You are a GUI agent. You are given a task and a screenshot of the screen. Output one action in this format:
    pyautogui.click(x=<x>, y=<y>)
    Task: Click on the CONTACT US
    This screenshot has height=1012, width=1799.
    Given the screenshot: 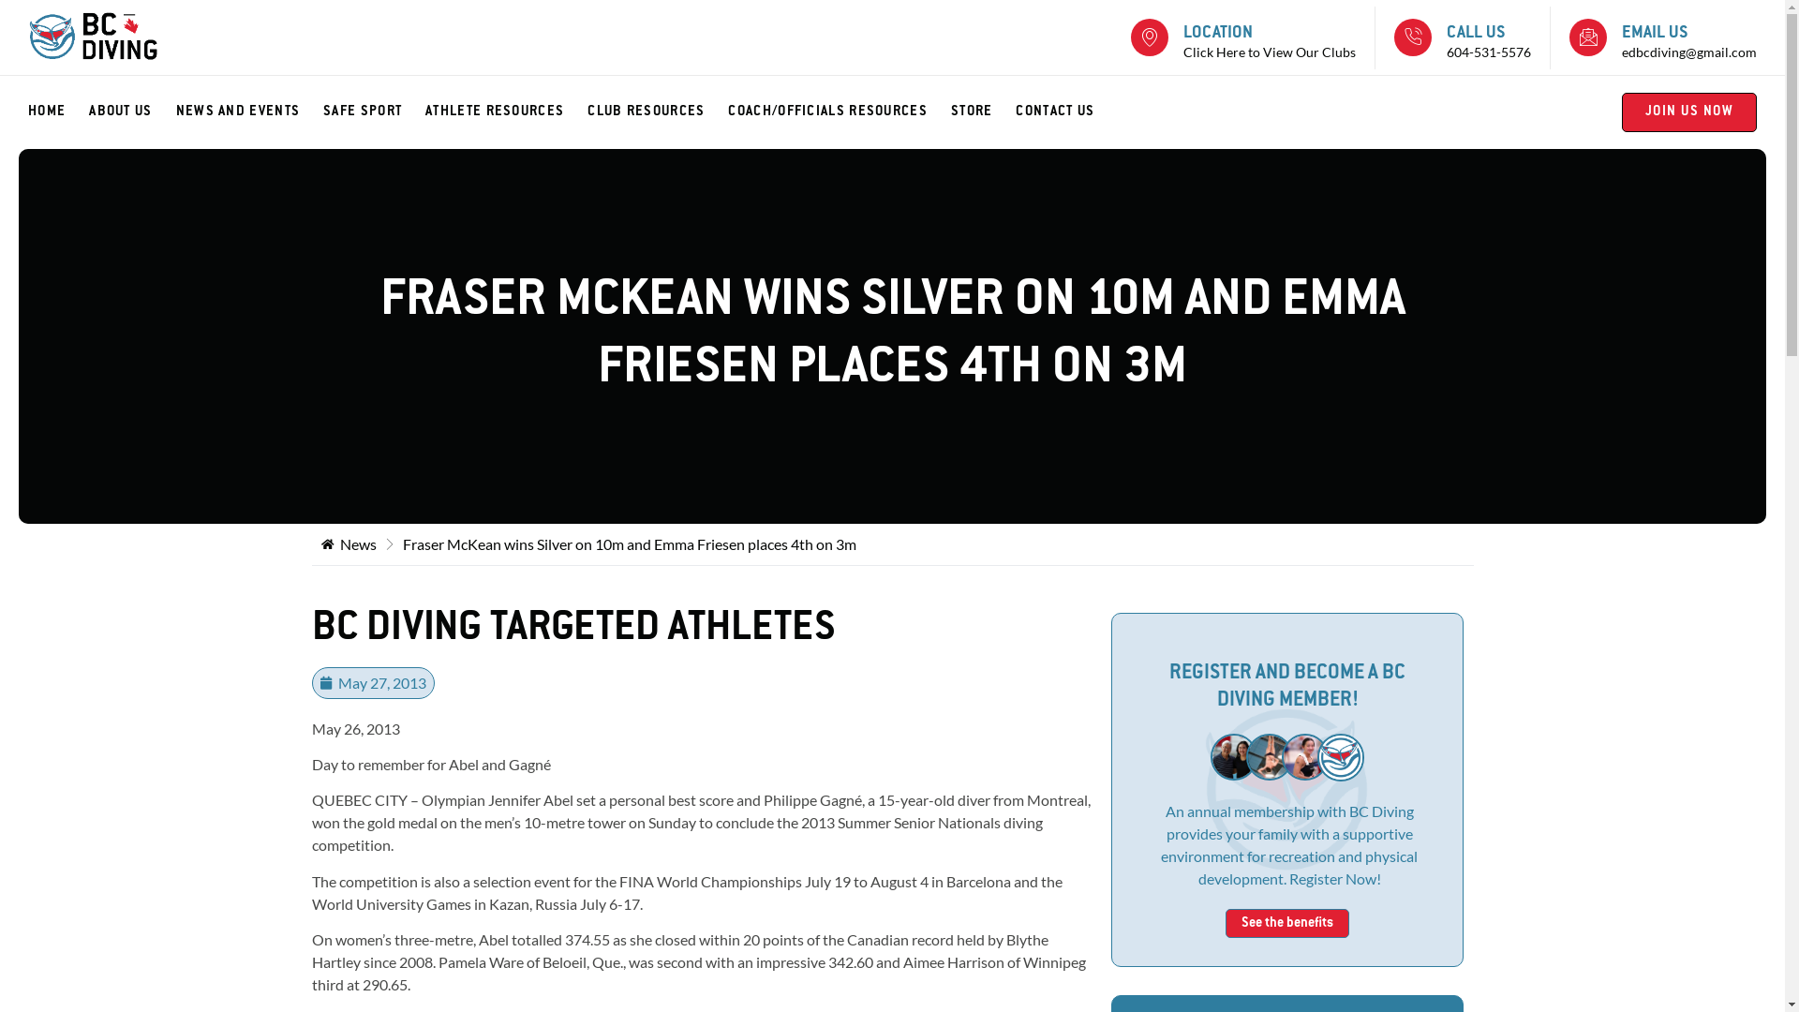 What is the action you would take?
    pyautogui.click(x=1066, y=112)
    